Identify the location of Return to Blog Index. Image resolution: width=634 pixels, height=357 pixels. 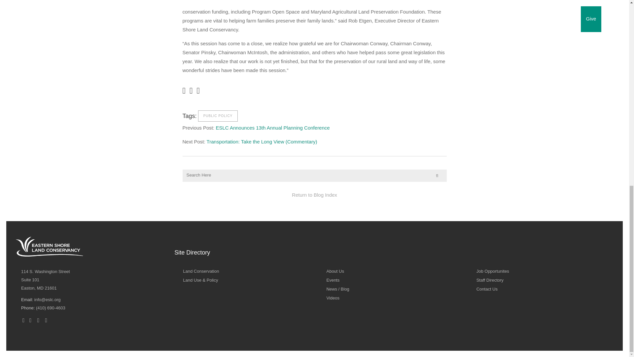
(314, 195).